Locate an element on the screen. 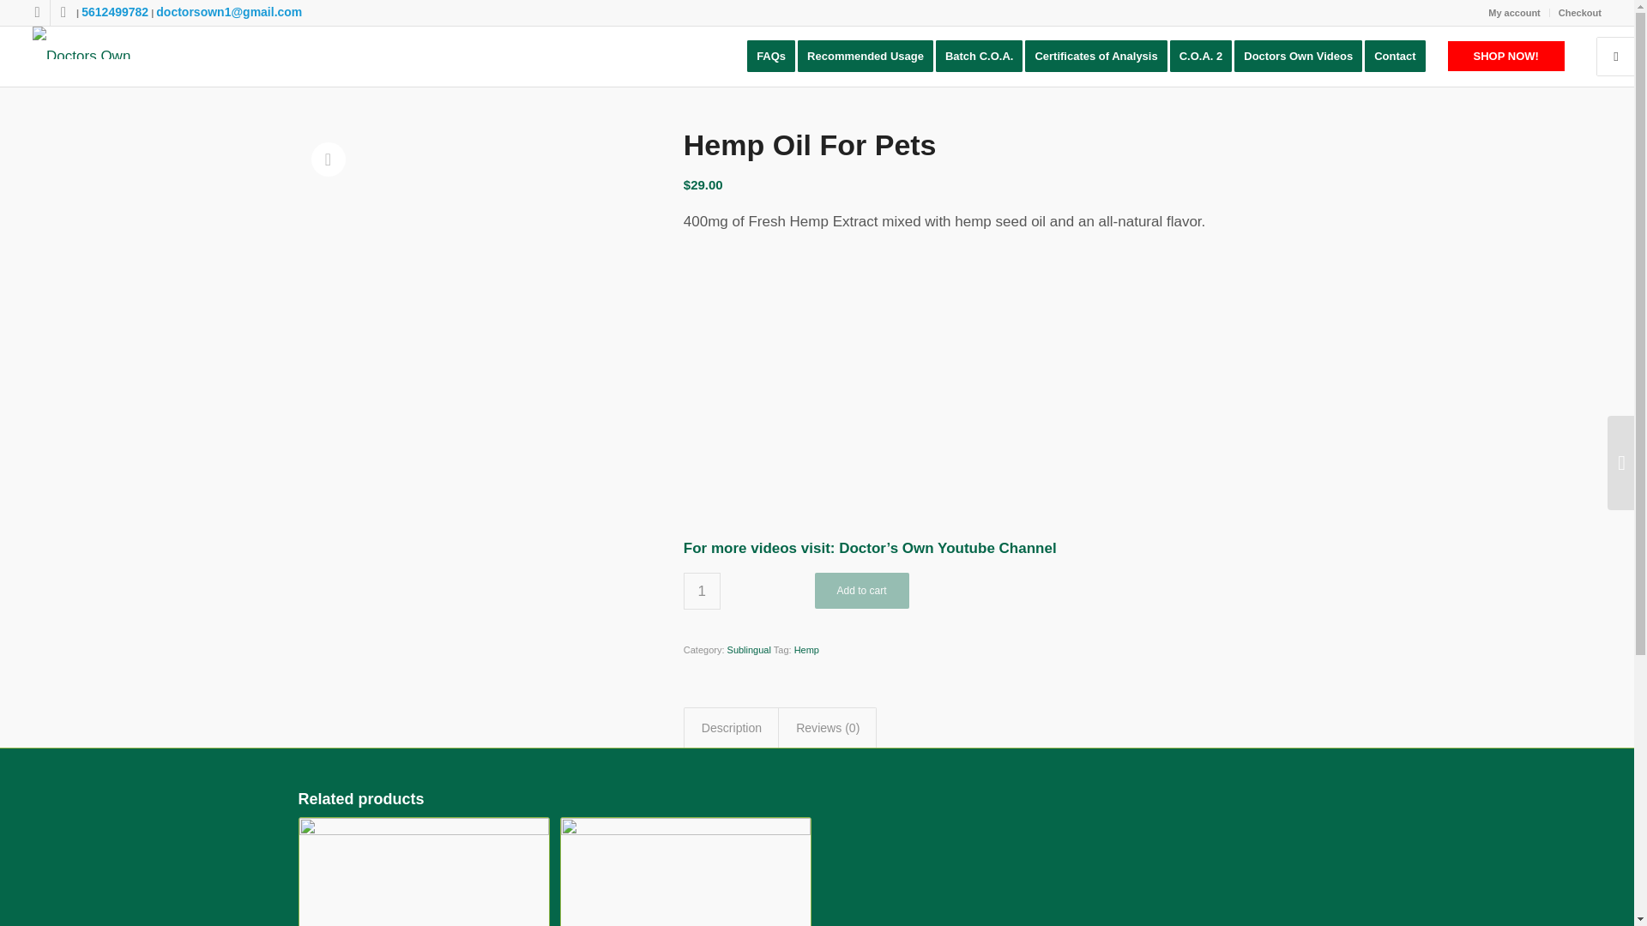 The image size is (1647, 926). FAQs is located at coordinates (771, 57).